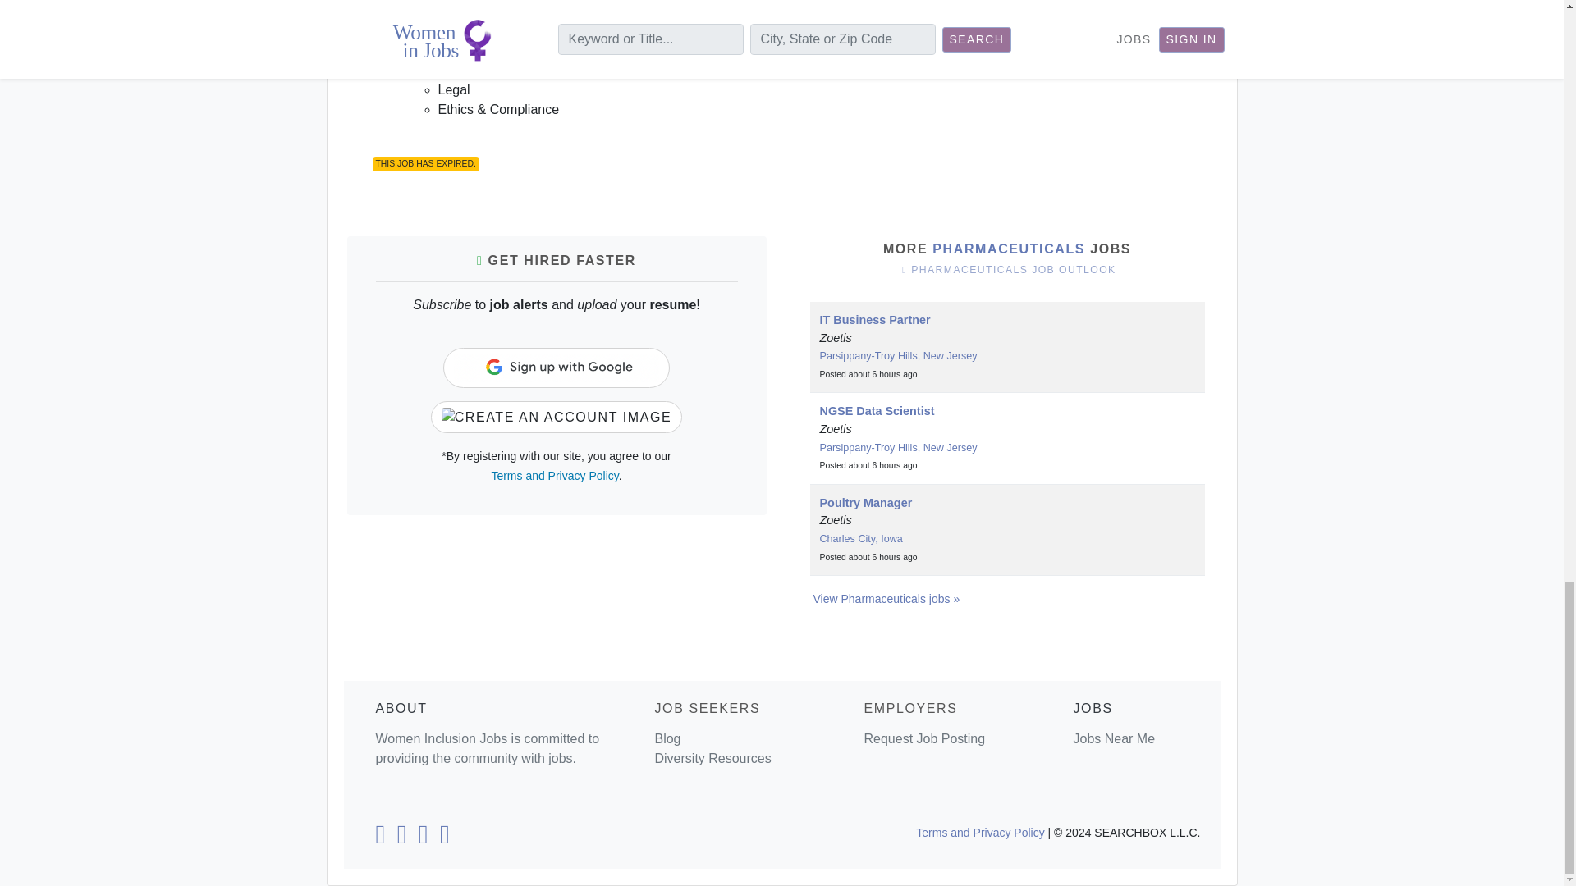 The width and height of the screenshot is (1576, 886). Describe the element at coordinates (667, 738) in the screenshot. I see `Blog` at that location.